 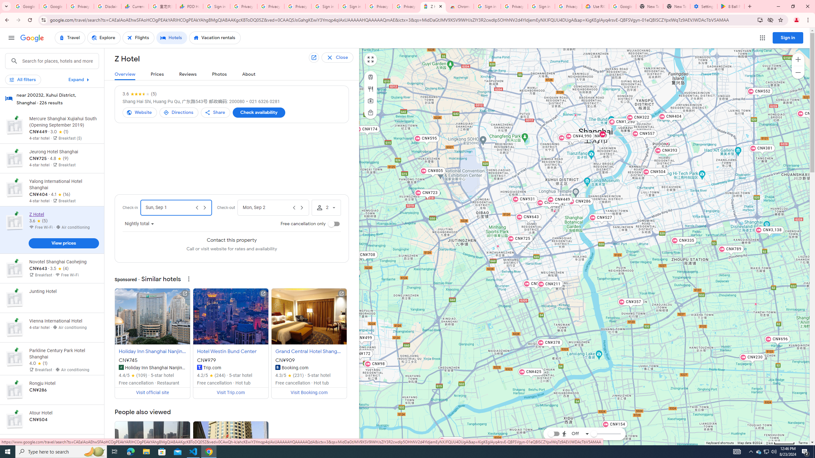 What do you see at coordinates (266, 207) in the screenshot?
I see `Check-out` at bounding box center [266, 207].